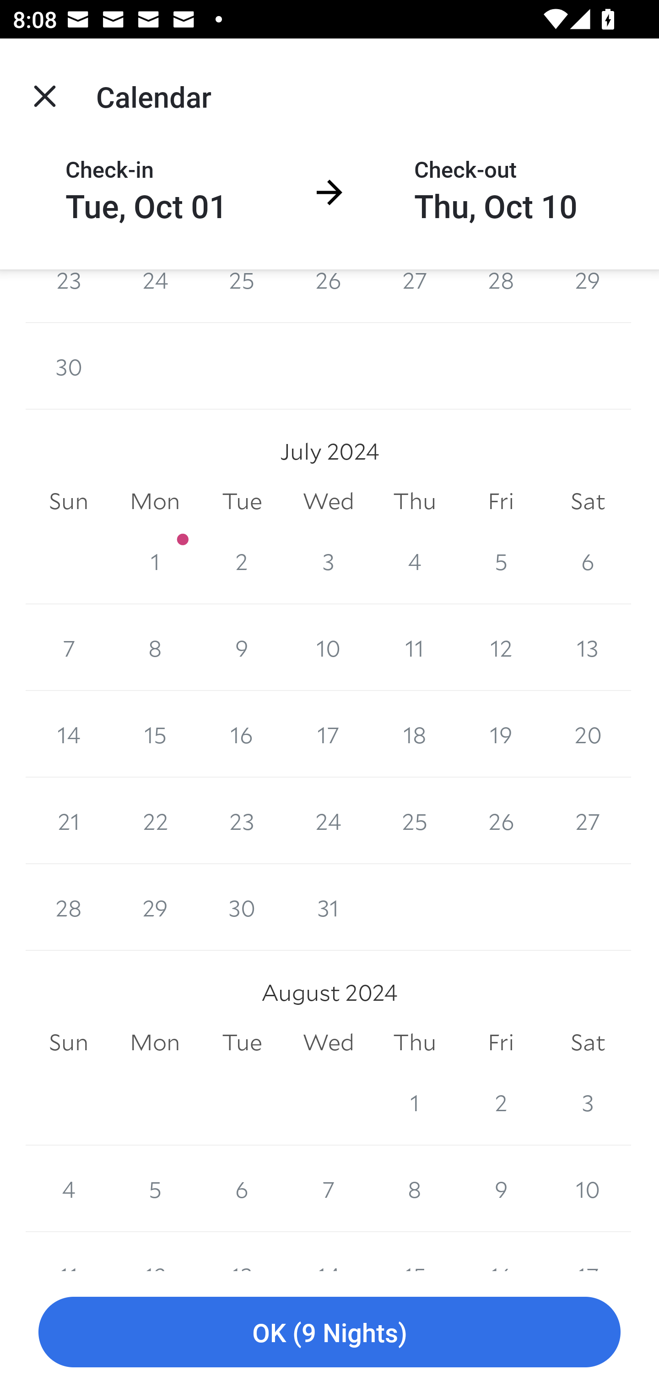  Describe the element at coordinates (329, 561) in the screenshot. I see `3 3 July 2024` at that location.